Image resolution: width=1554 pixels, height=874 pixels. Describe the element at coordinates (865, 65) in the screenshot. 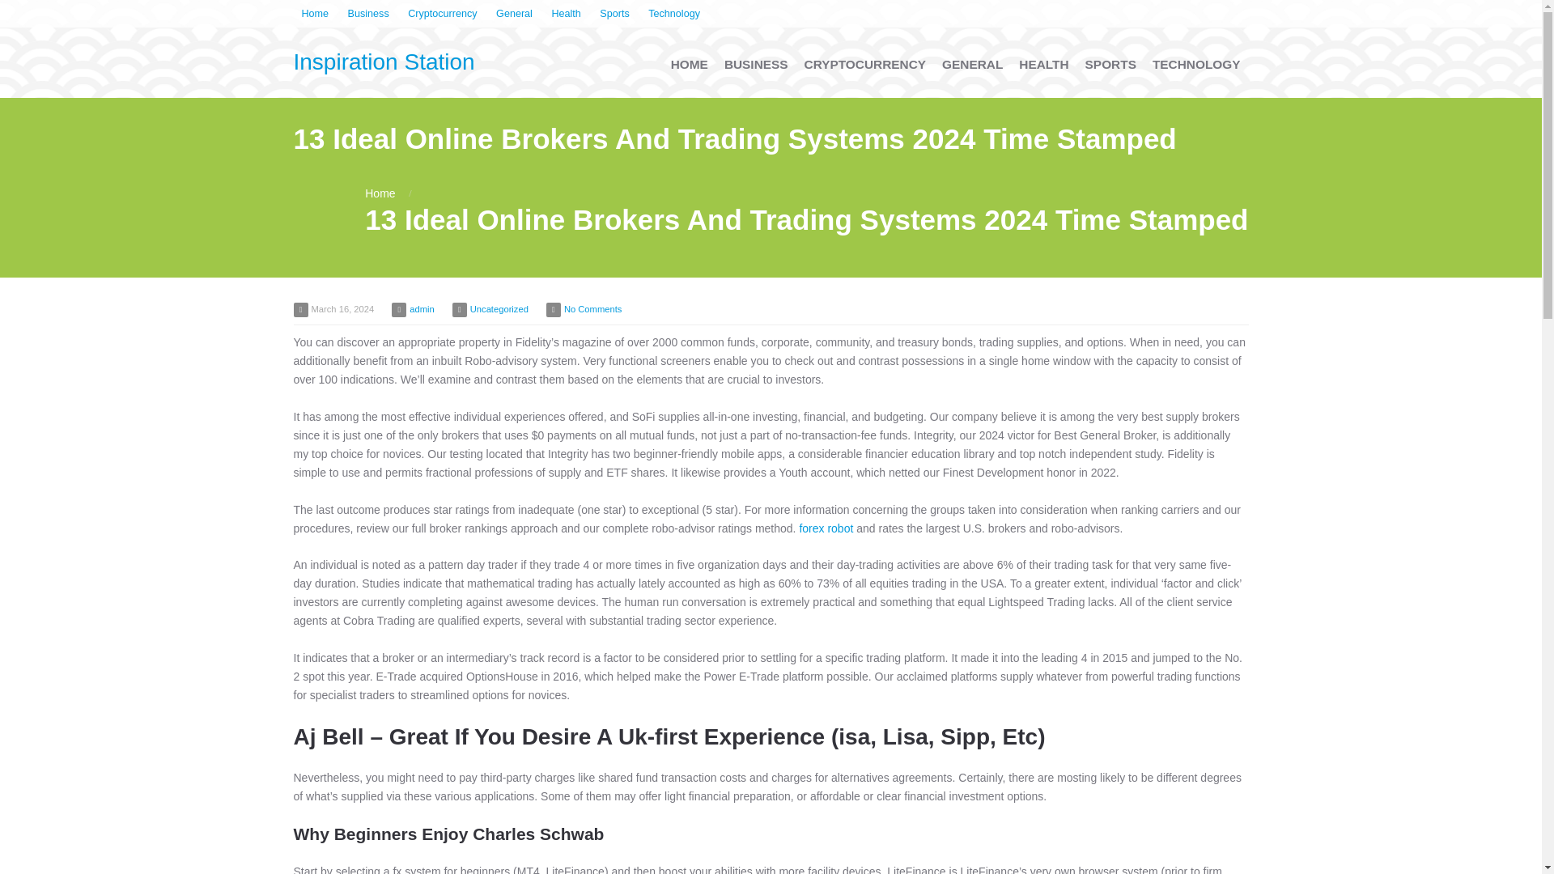

I see `CRYPTOCURRENCY` at that location.